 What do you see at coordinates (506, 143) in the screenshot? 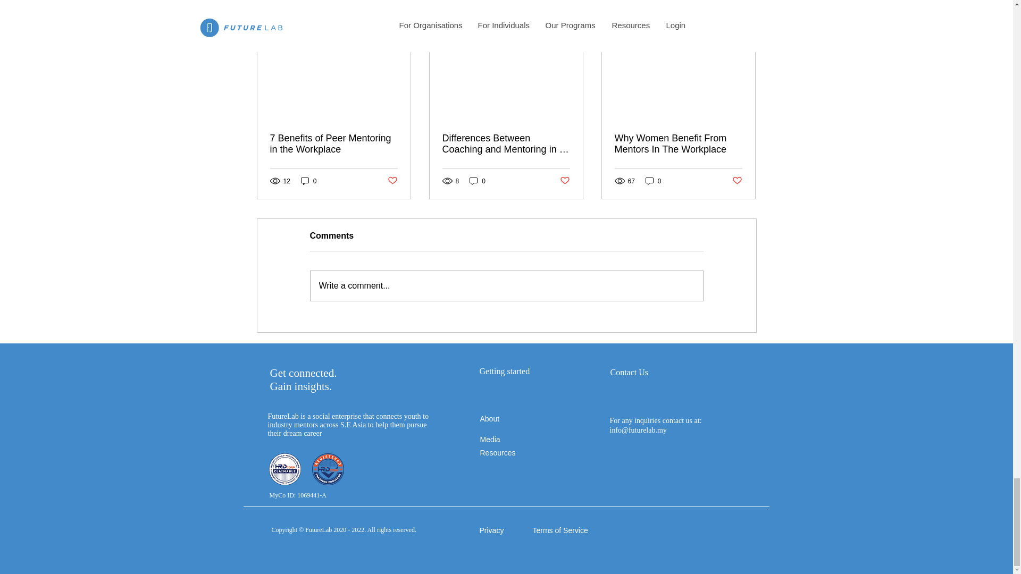
I see `Differences Between Coaching and Mentoring in a Workplace` at bounding box center [506, 143].